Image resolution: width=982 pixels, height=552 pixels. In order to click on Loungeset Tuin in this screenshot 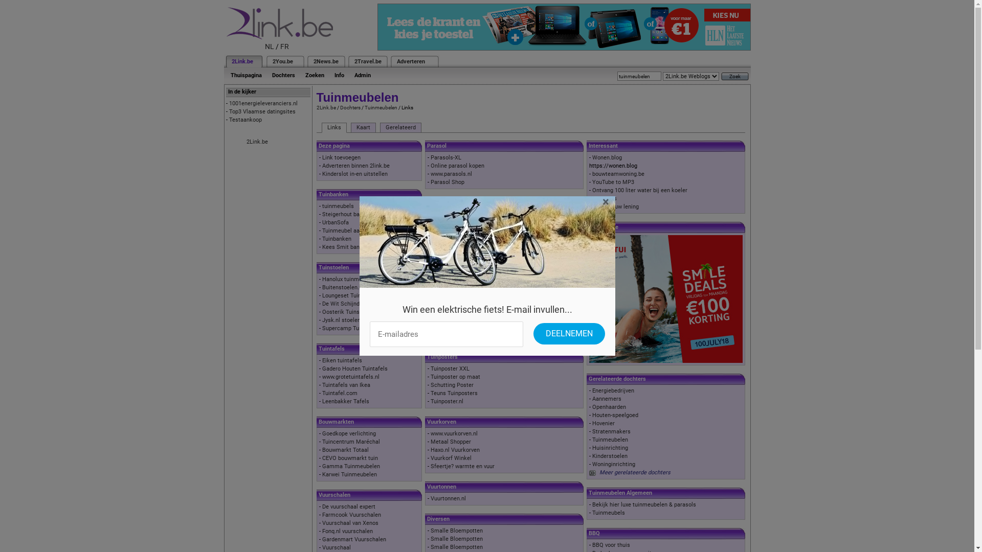, I will do `click(342, 295)`.